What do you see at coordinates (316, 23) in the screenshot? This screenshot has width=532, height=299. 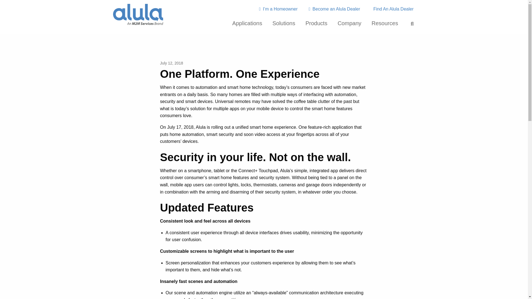 I see `Products` at bounding box center [316, 23].